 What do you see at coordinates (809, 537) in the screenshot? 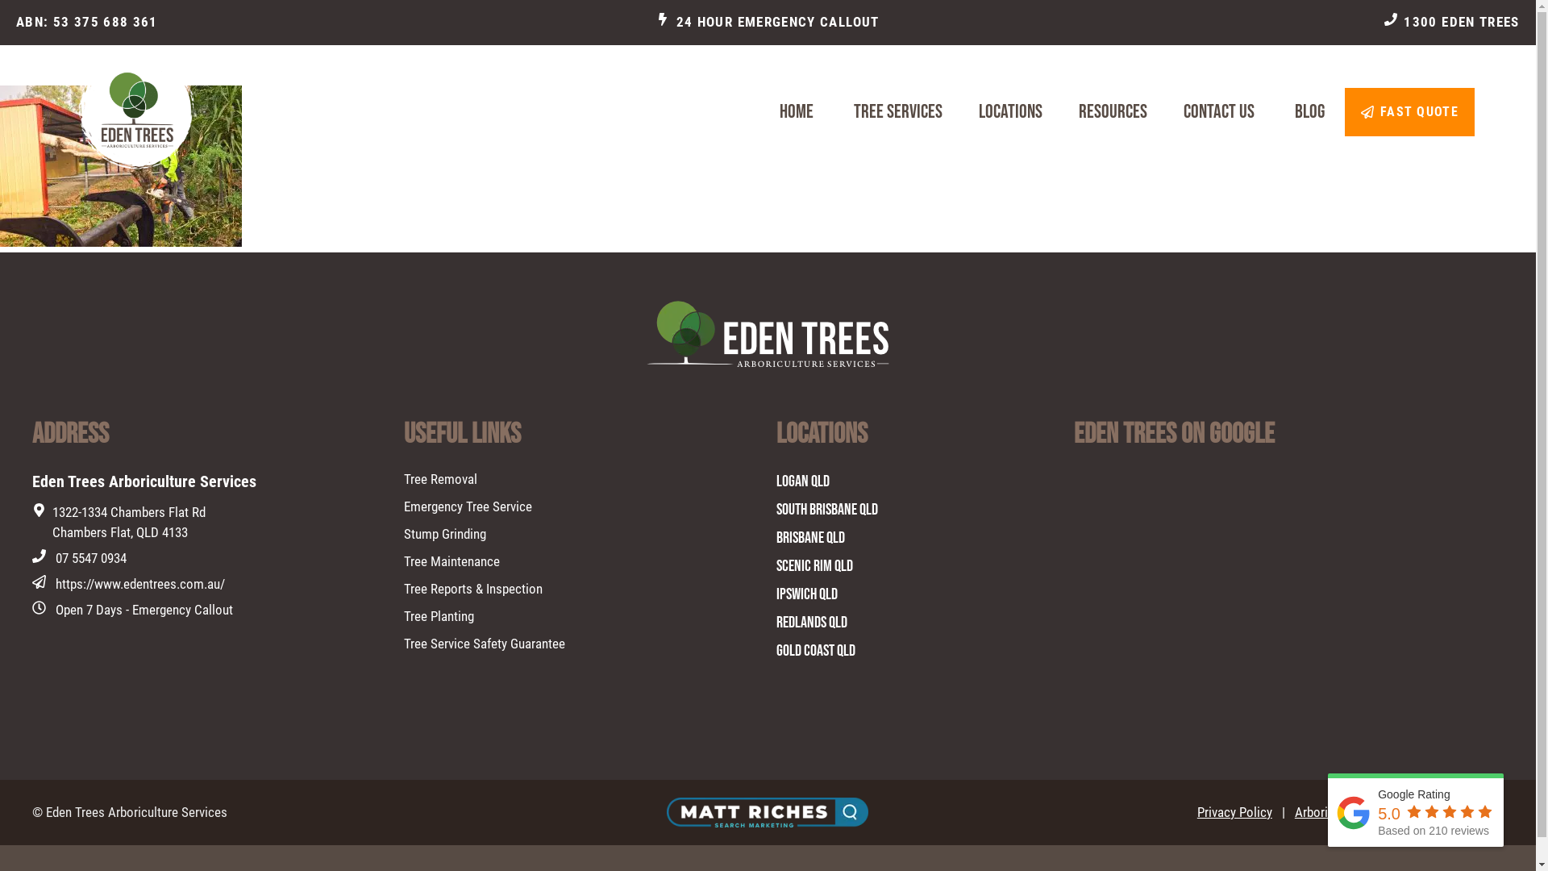
I see `Brisbane QLD` at bounding box center [809, 537].